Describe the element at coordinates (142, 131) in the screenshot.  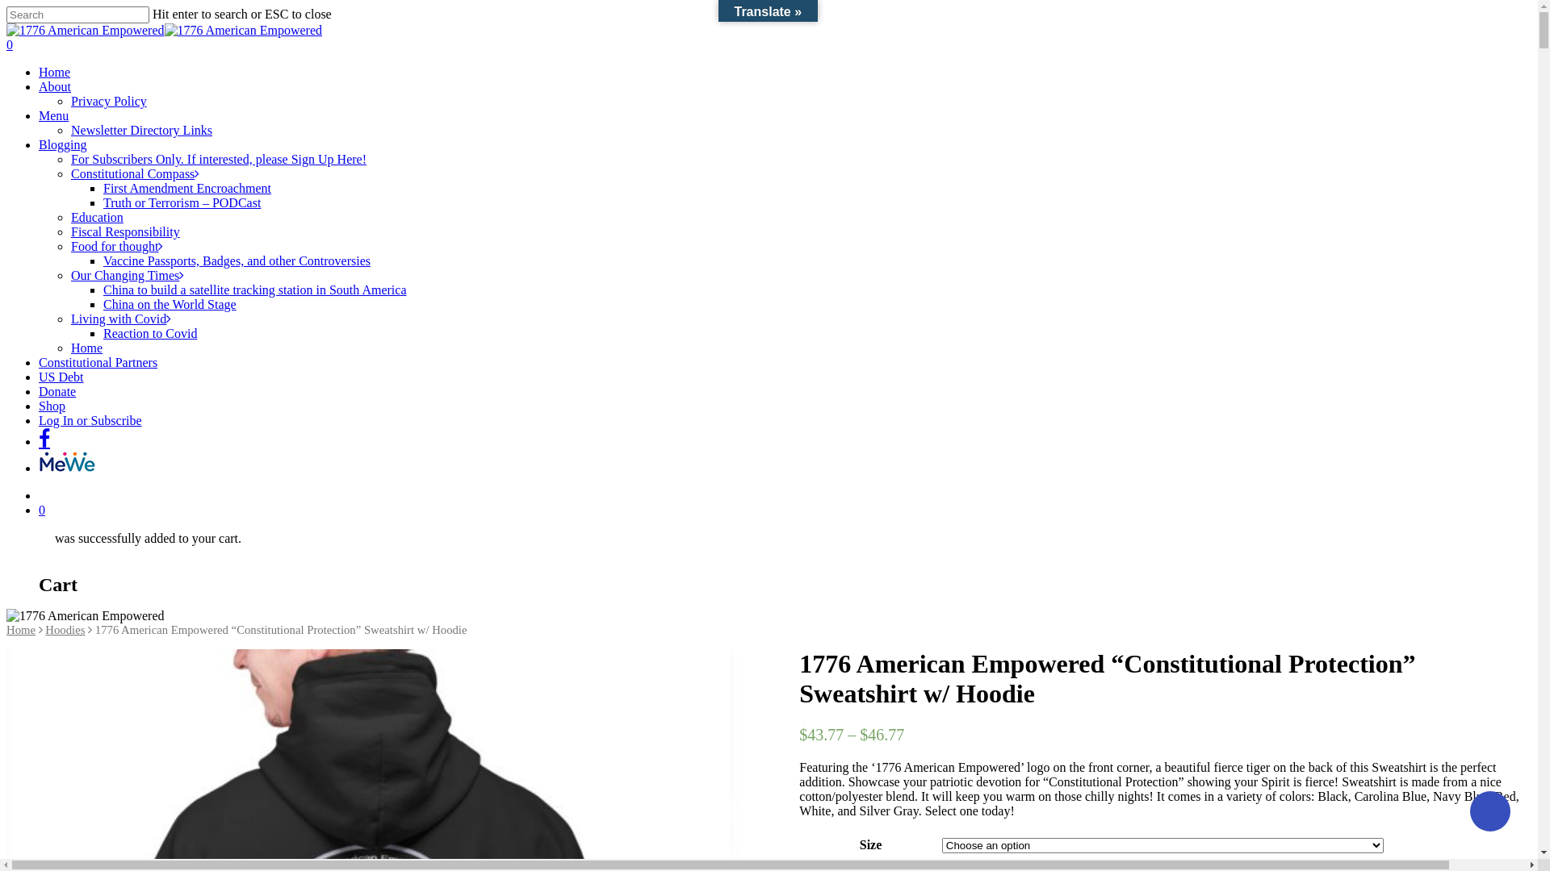
I see `Newsletter Directory Links` at that location.